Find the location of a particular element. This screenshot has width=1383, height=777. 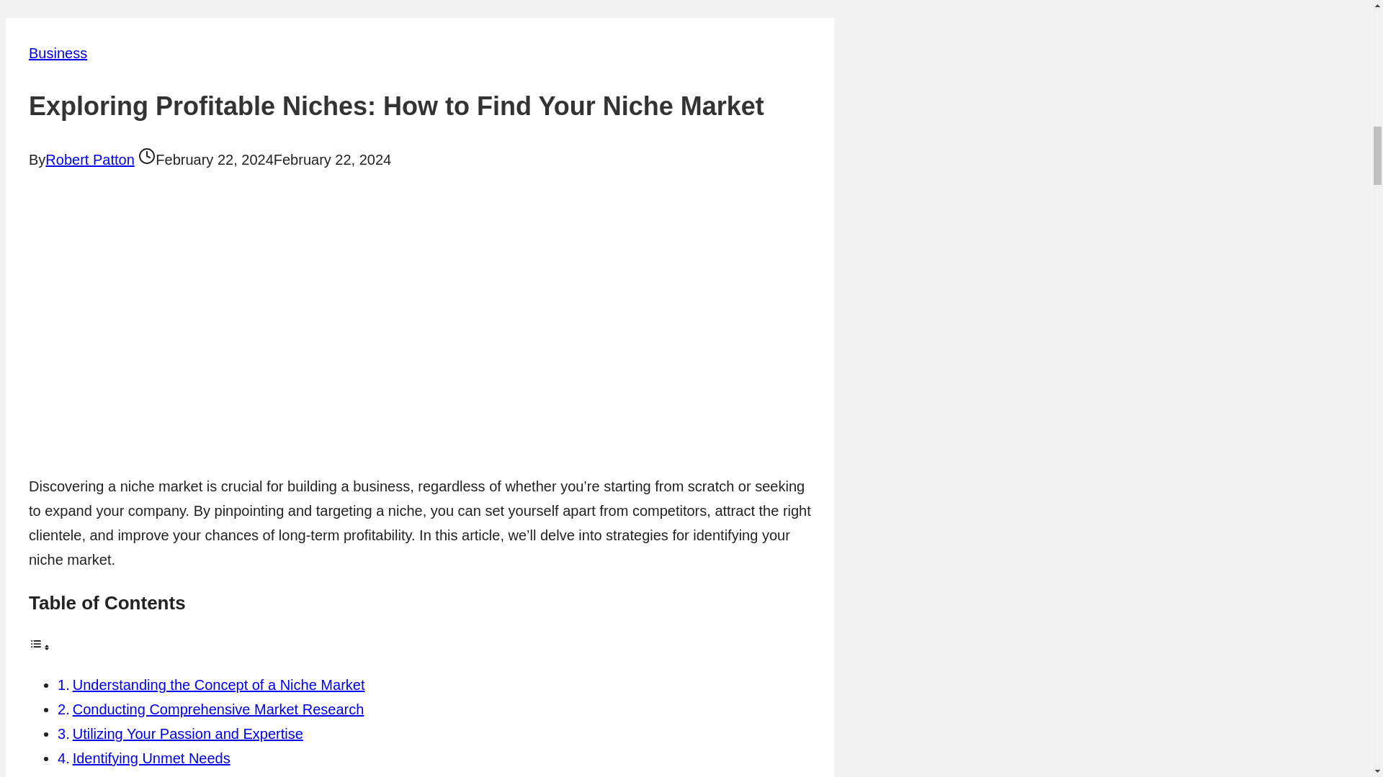

Conducting Comprehensive Market Research is located at coordinates (219, 709).